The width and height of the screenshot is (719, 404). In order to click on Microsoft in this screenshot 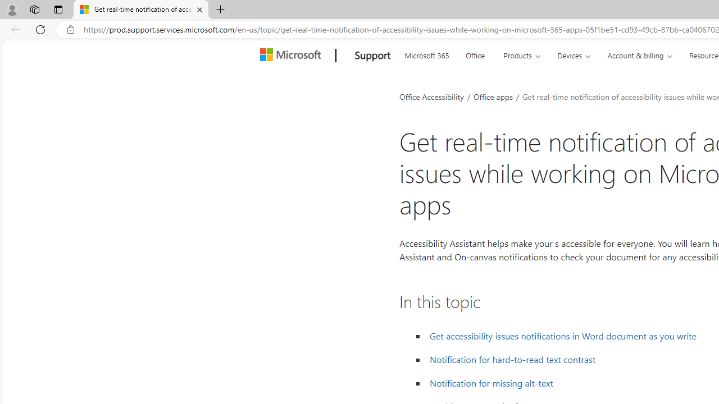, I will do `click(292, 56)`.